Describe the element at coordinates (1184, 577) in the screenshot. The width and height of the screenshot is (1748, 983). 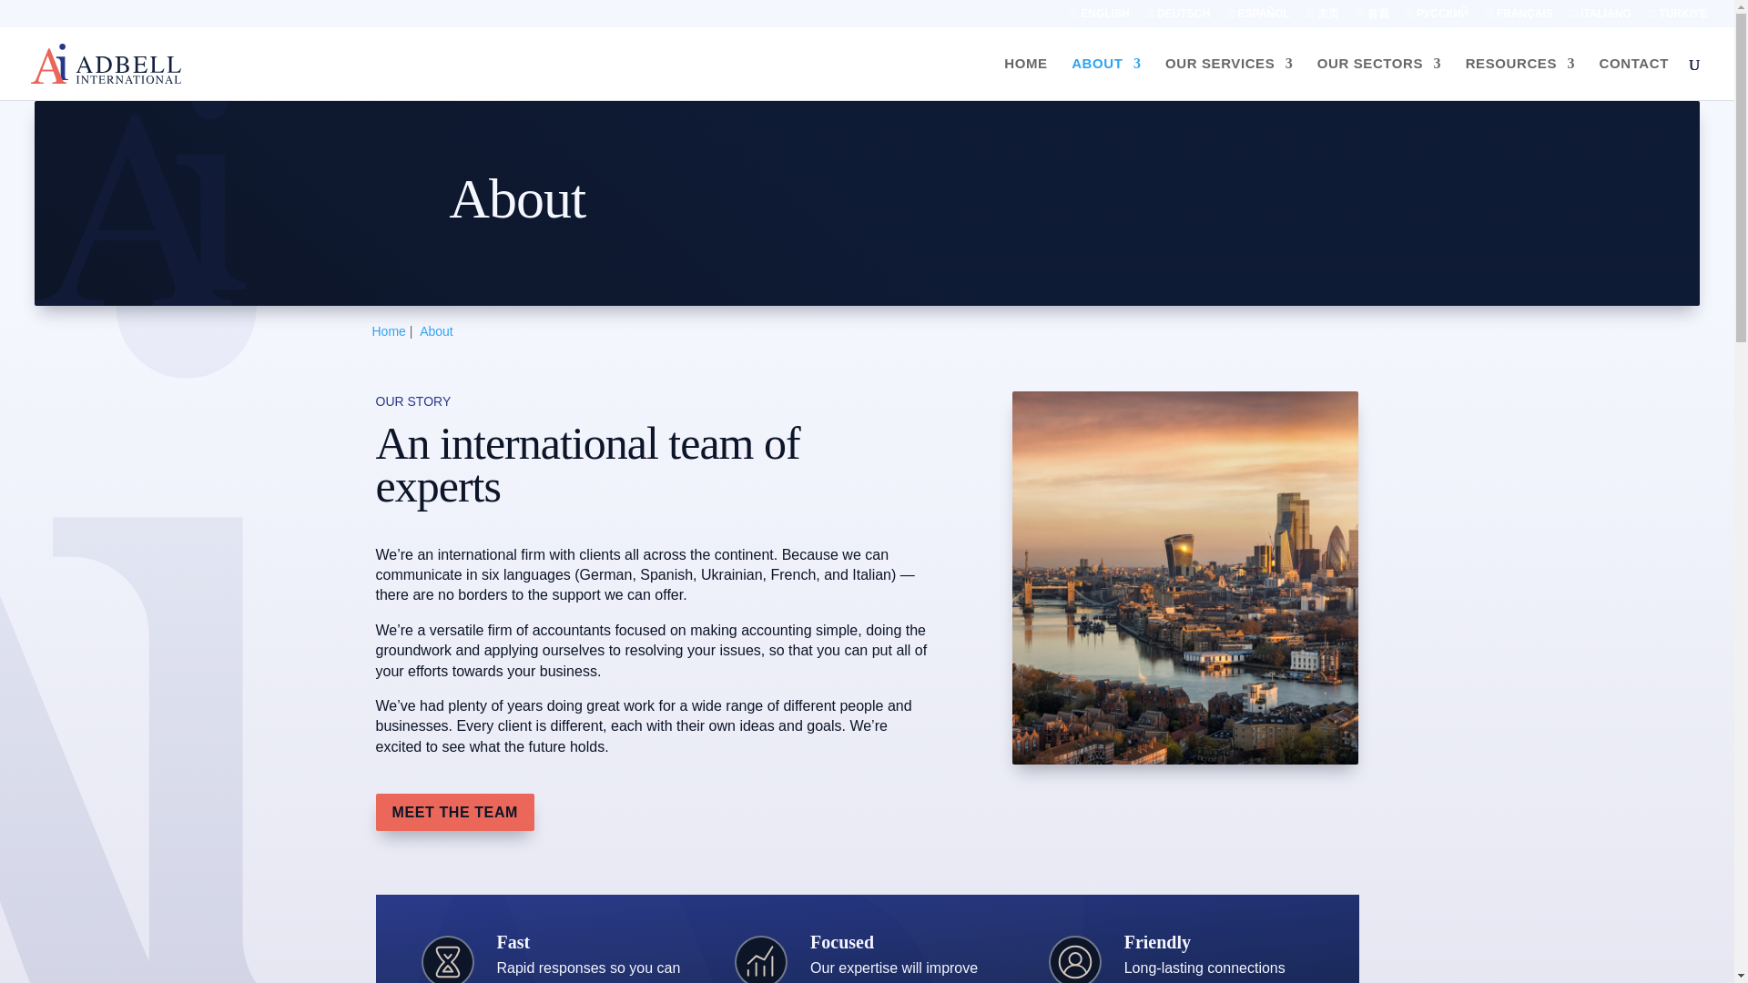
I see `AI-home-about` at that location.